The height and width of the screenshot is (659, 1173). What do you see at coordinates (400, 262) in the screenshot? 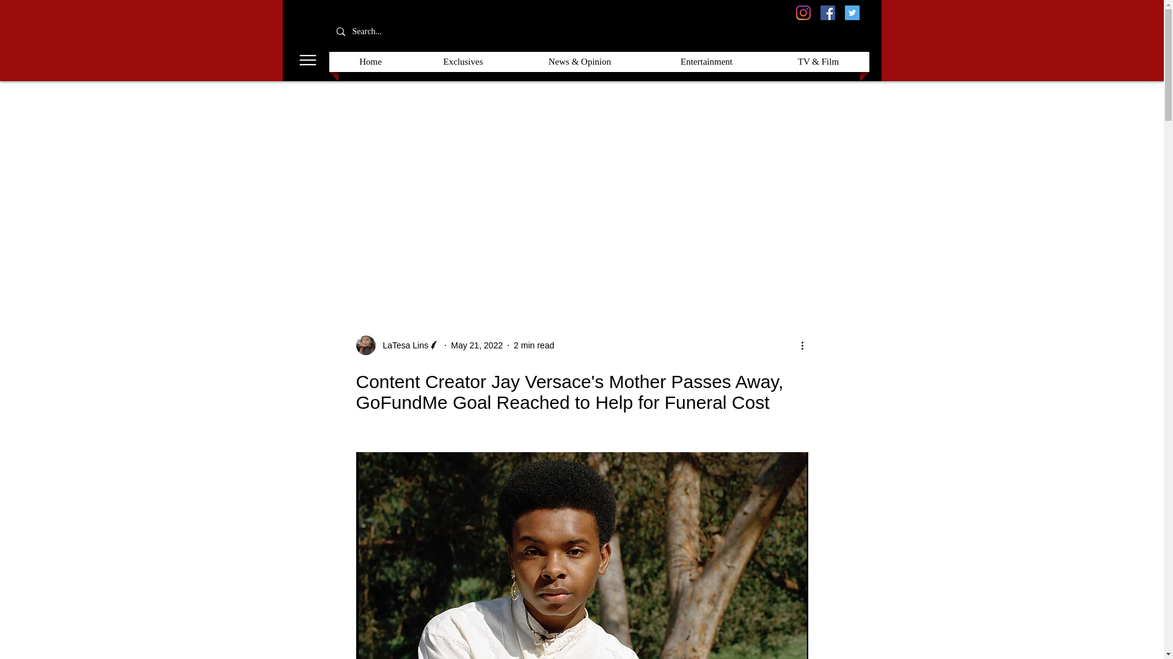
I see `Exclusives` at bounding box center [400, 262].